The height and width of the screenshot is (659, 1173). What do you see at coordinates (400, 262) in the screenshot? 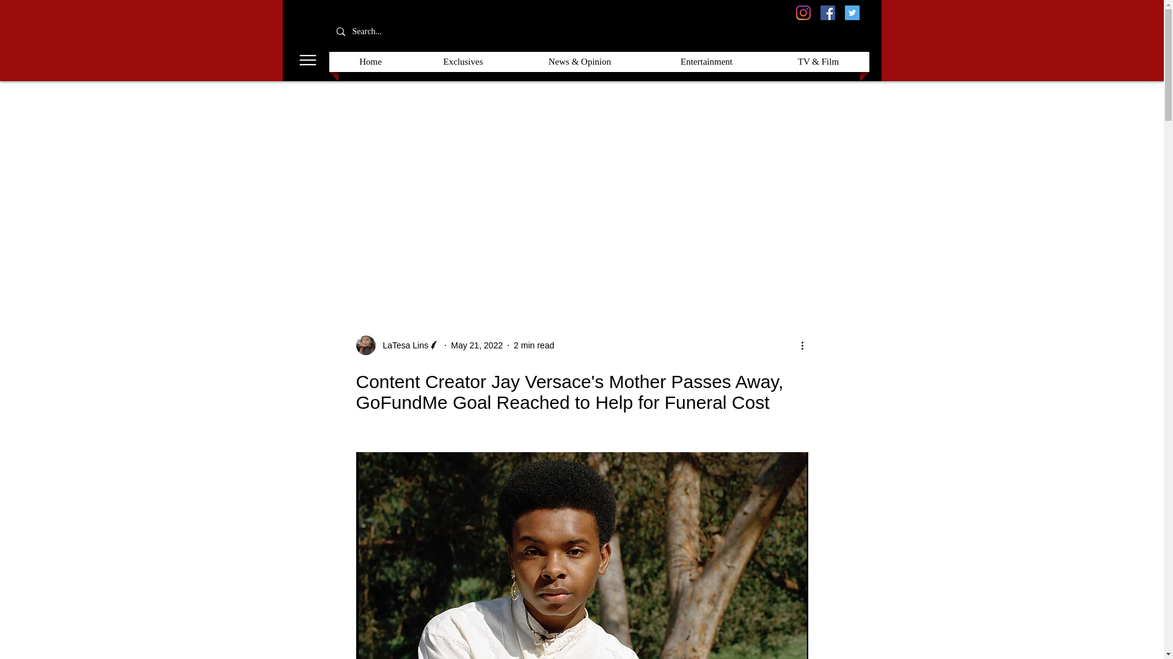
I see `Exclusives` at bounding box center [400, 262].